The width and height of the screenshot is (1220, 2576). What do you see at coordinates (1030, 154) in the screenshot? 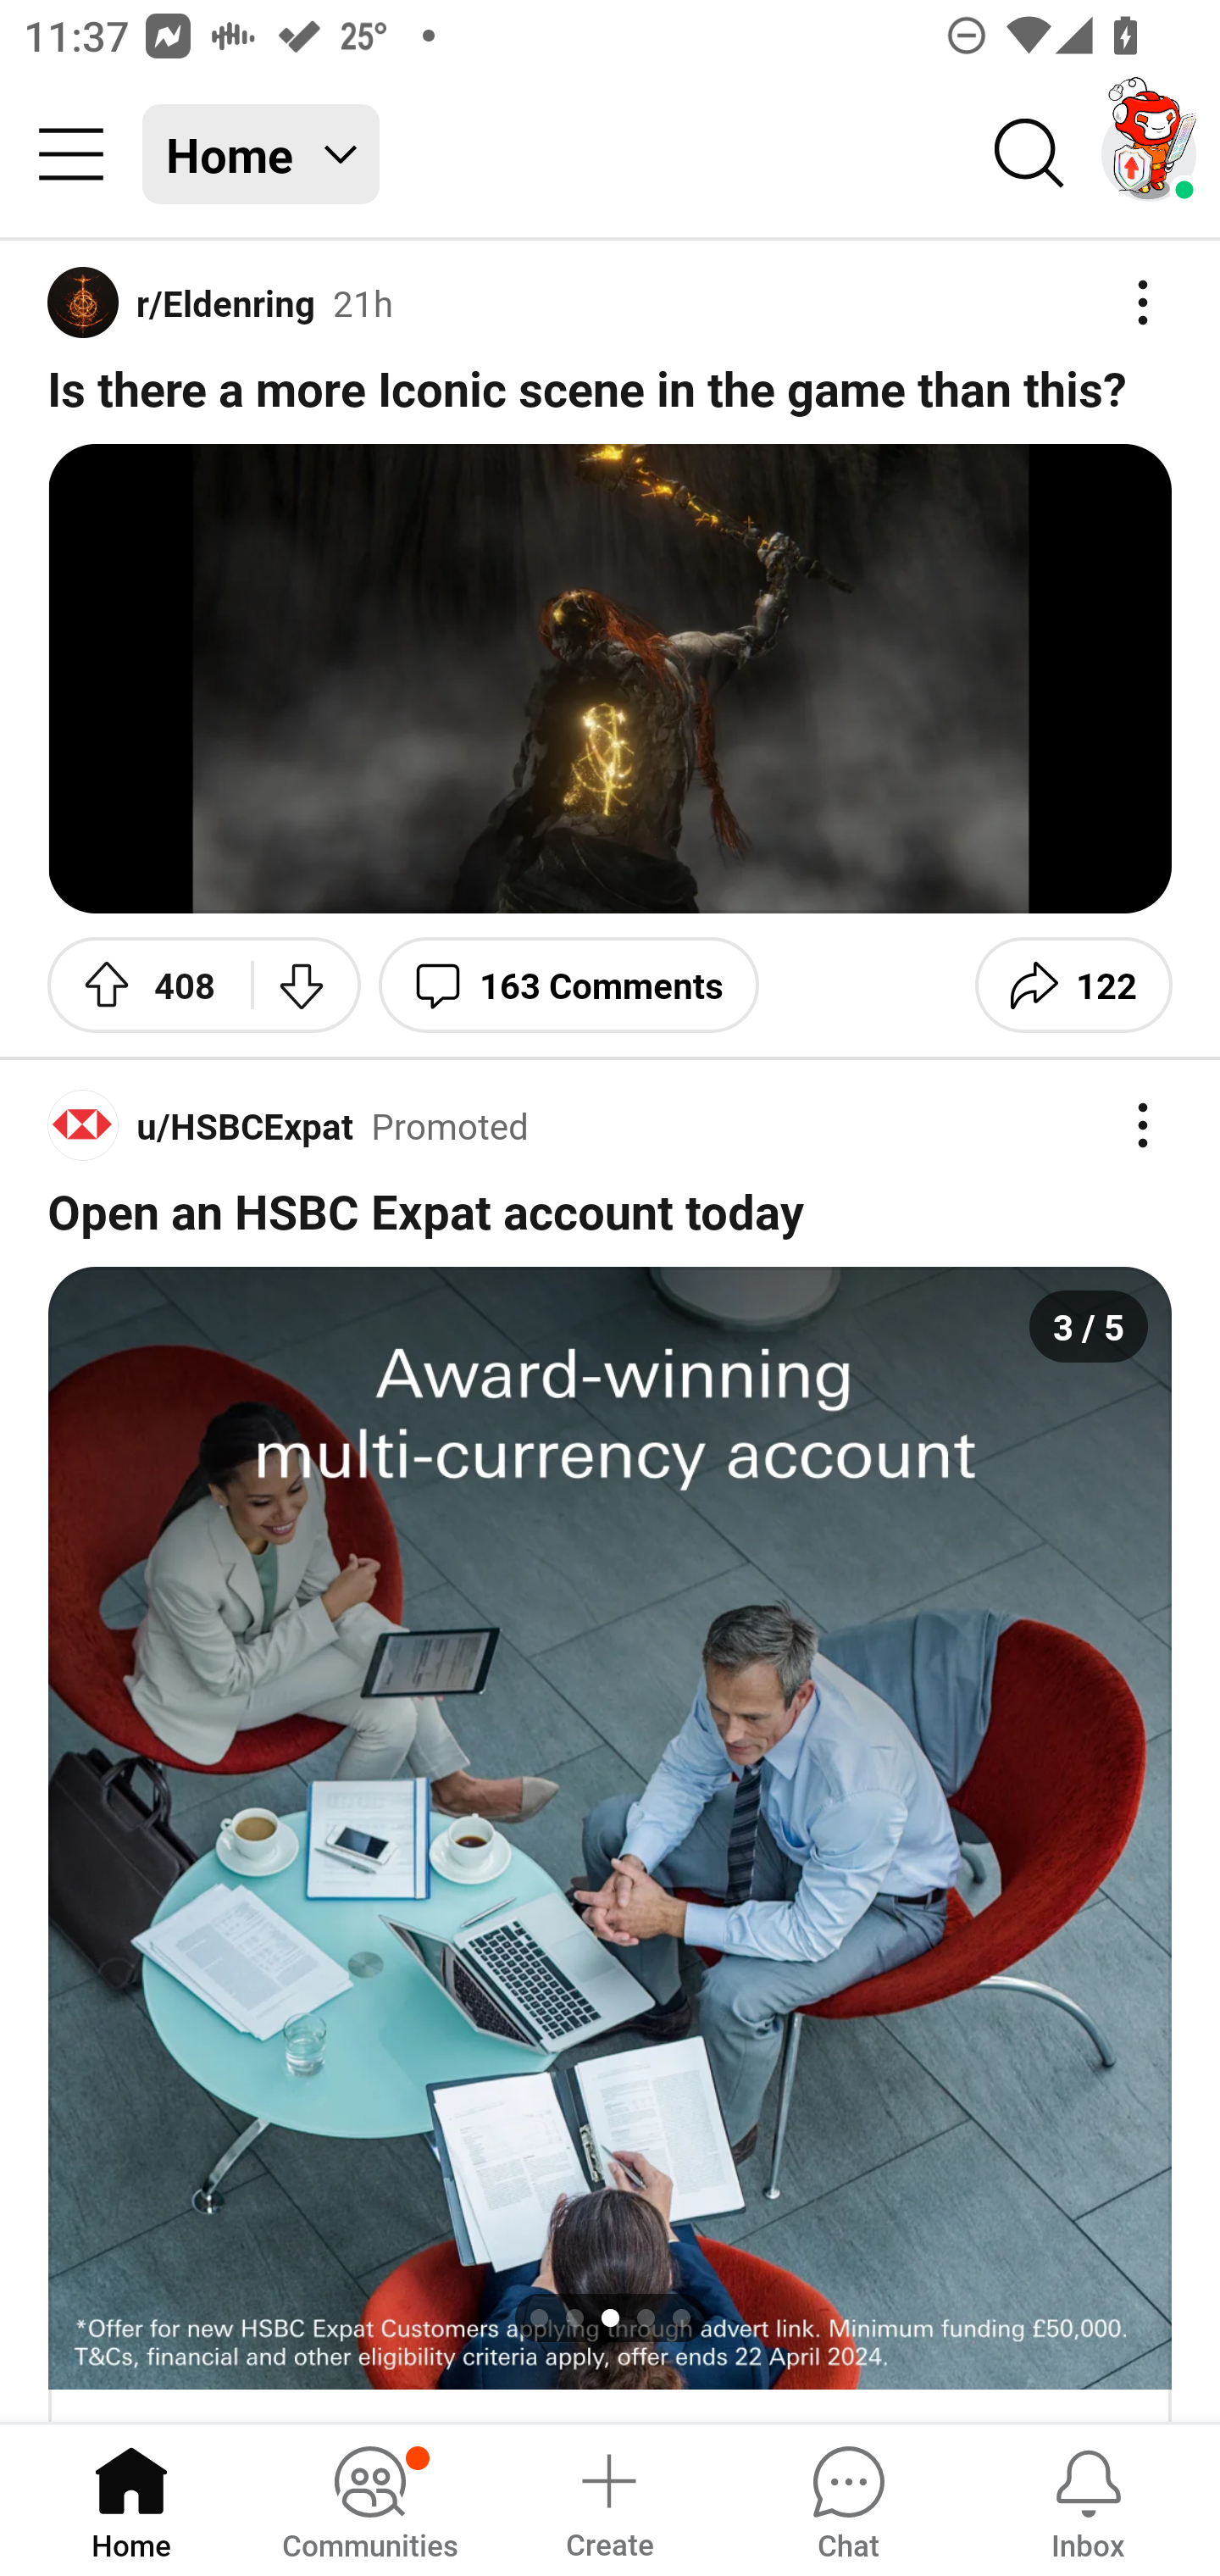
I see `Search` at bounding box center [1030, 154].